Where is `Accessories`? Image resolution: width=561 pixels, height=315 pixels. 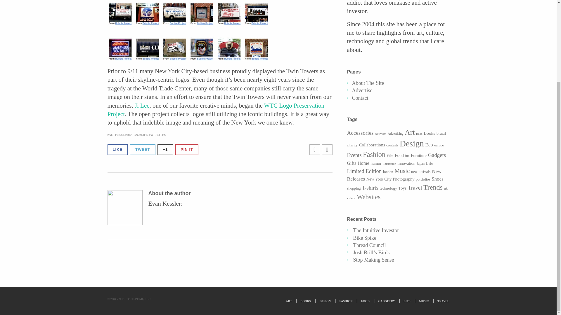 Accessories is located at coordinates (360, 132).